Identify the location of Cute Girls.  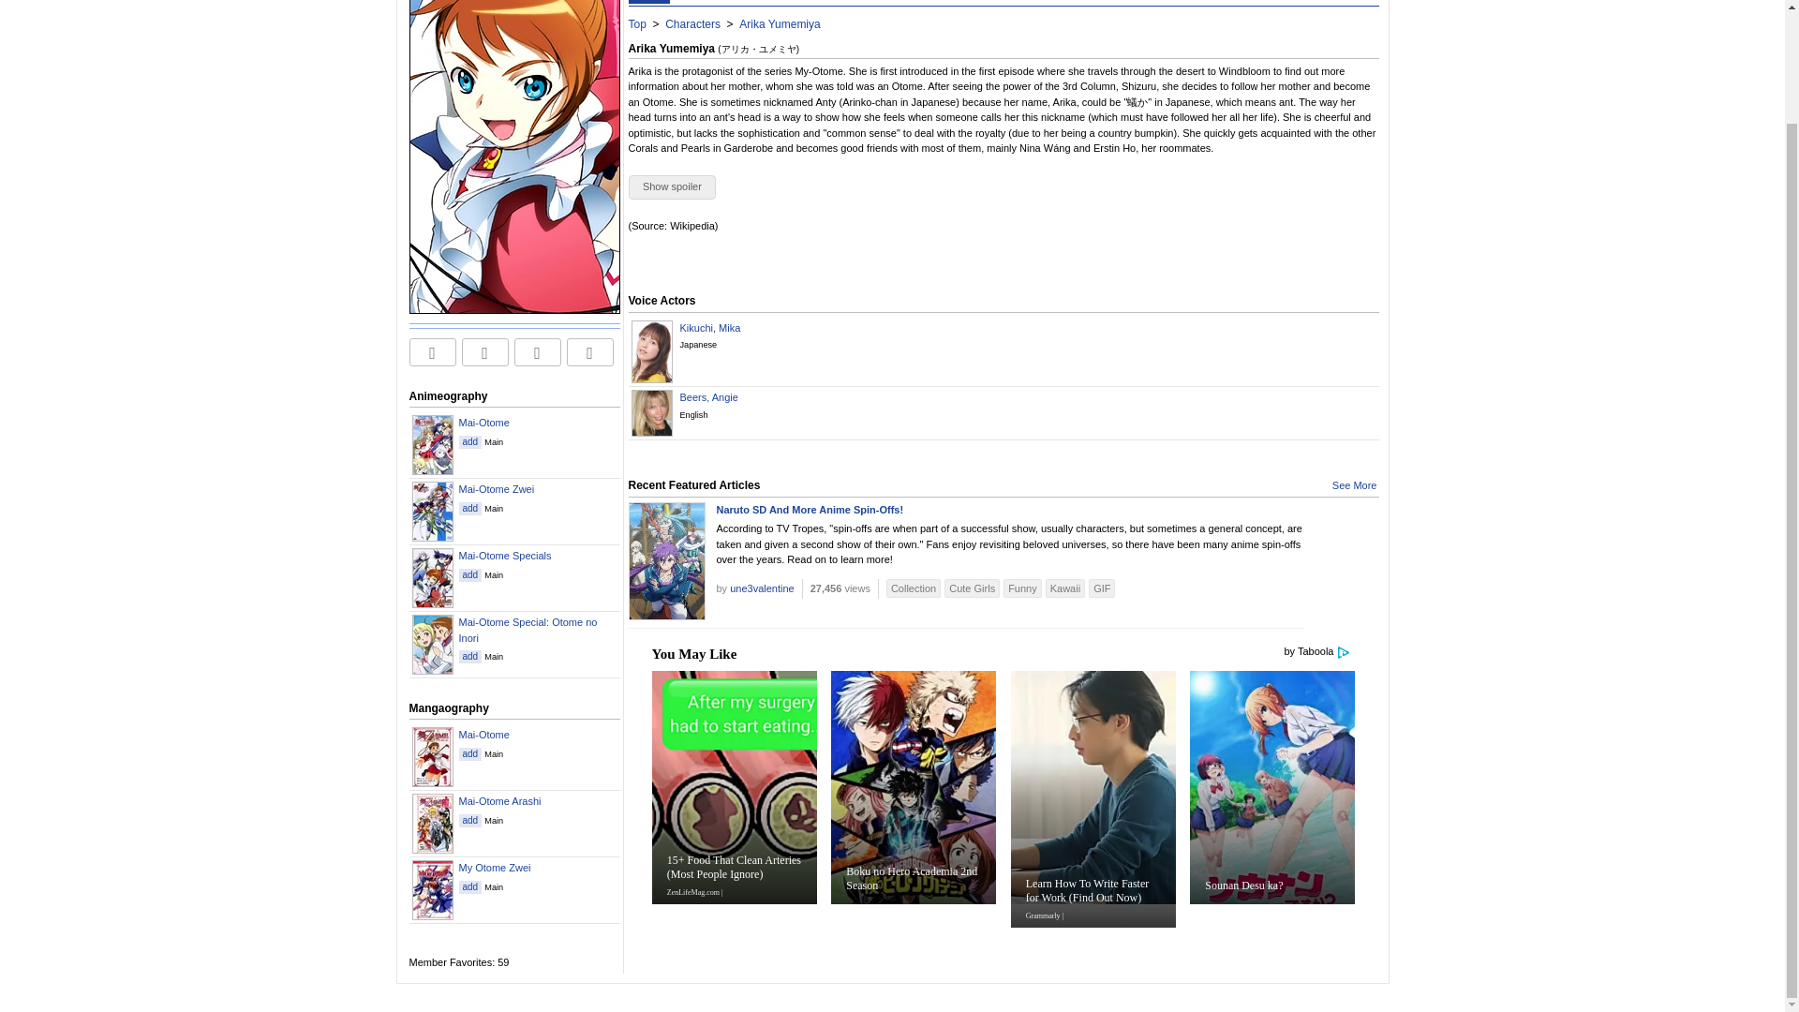
(973, 588).